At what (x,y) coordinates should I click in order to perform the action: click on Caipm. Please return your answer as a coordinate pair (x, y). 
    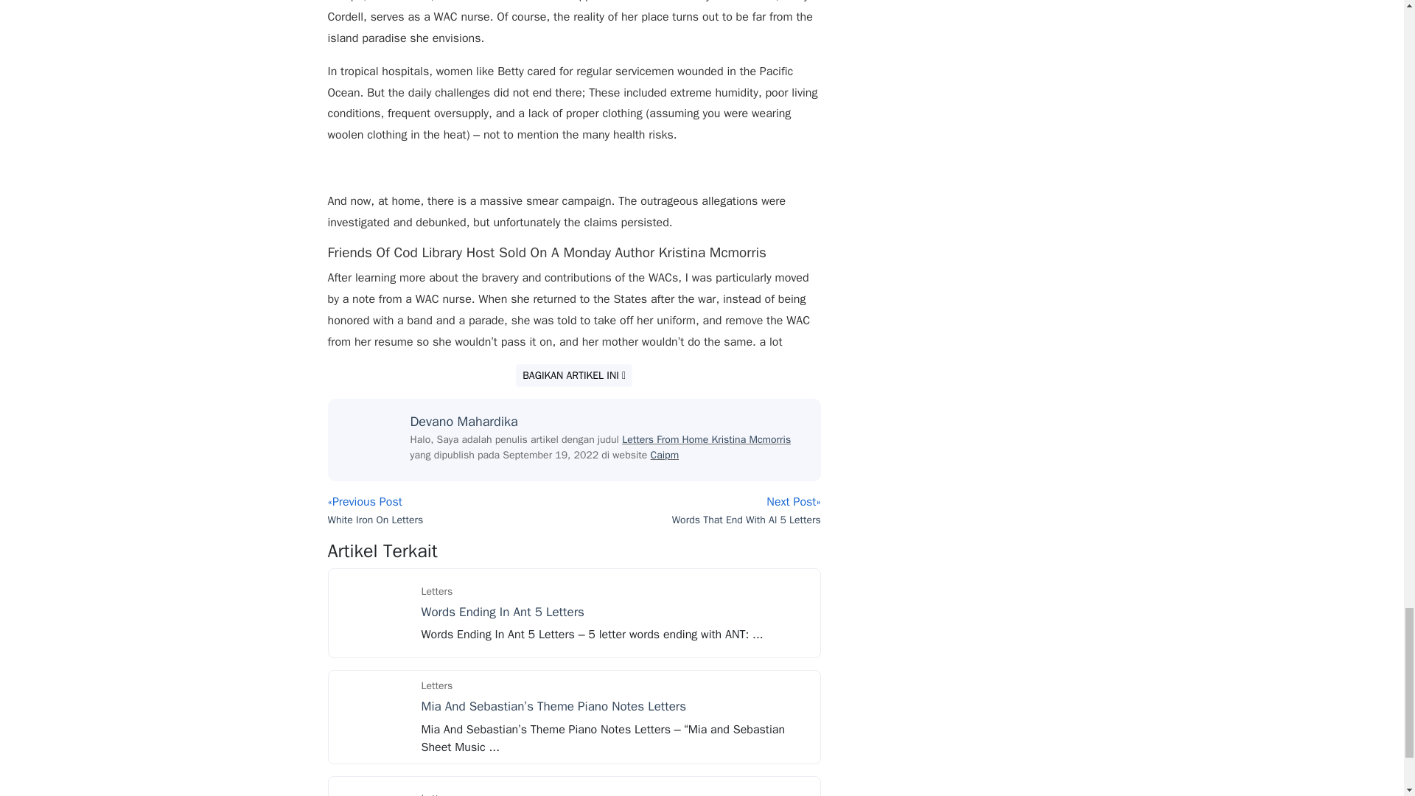
    Looking at the image, I should click on (665, 455).